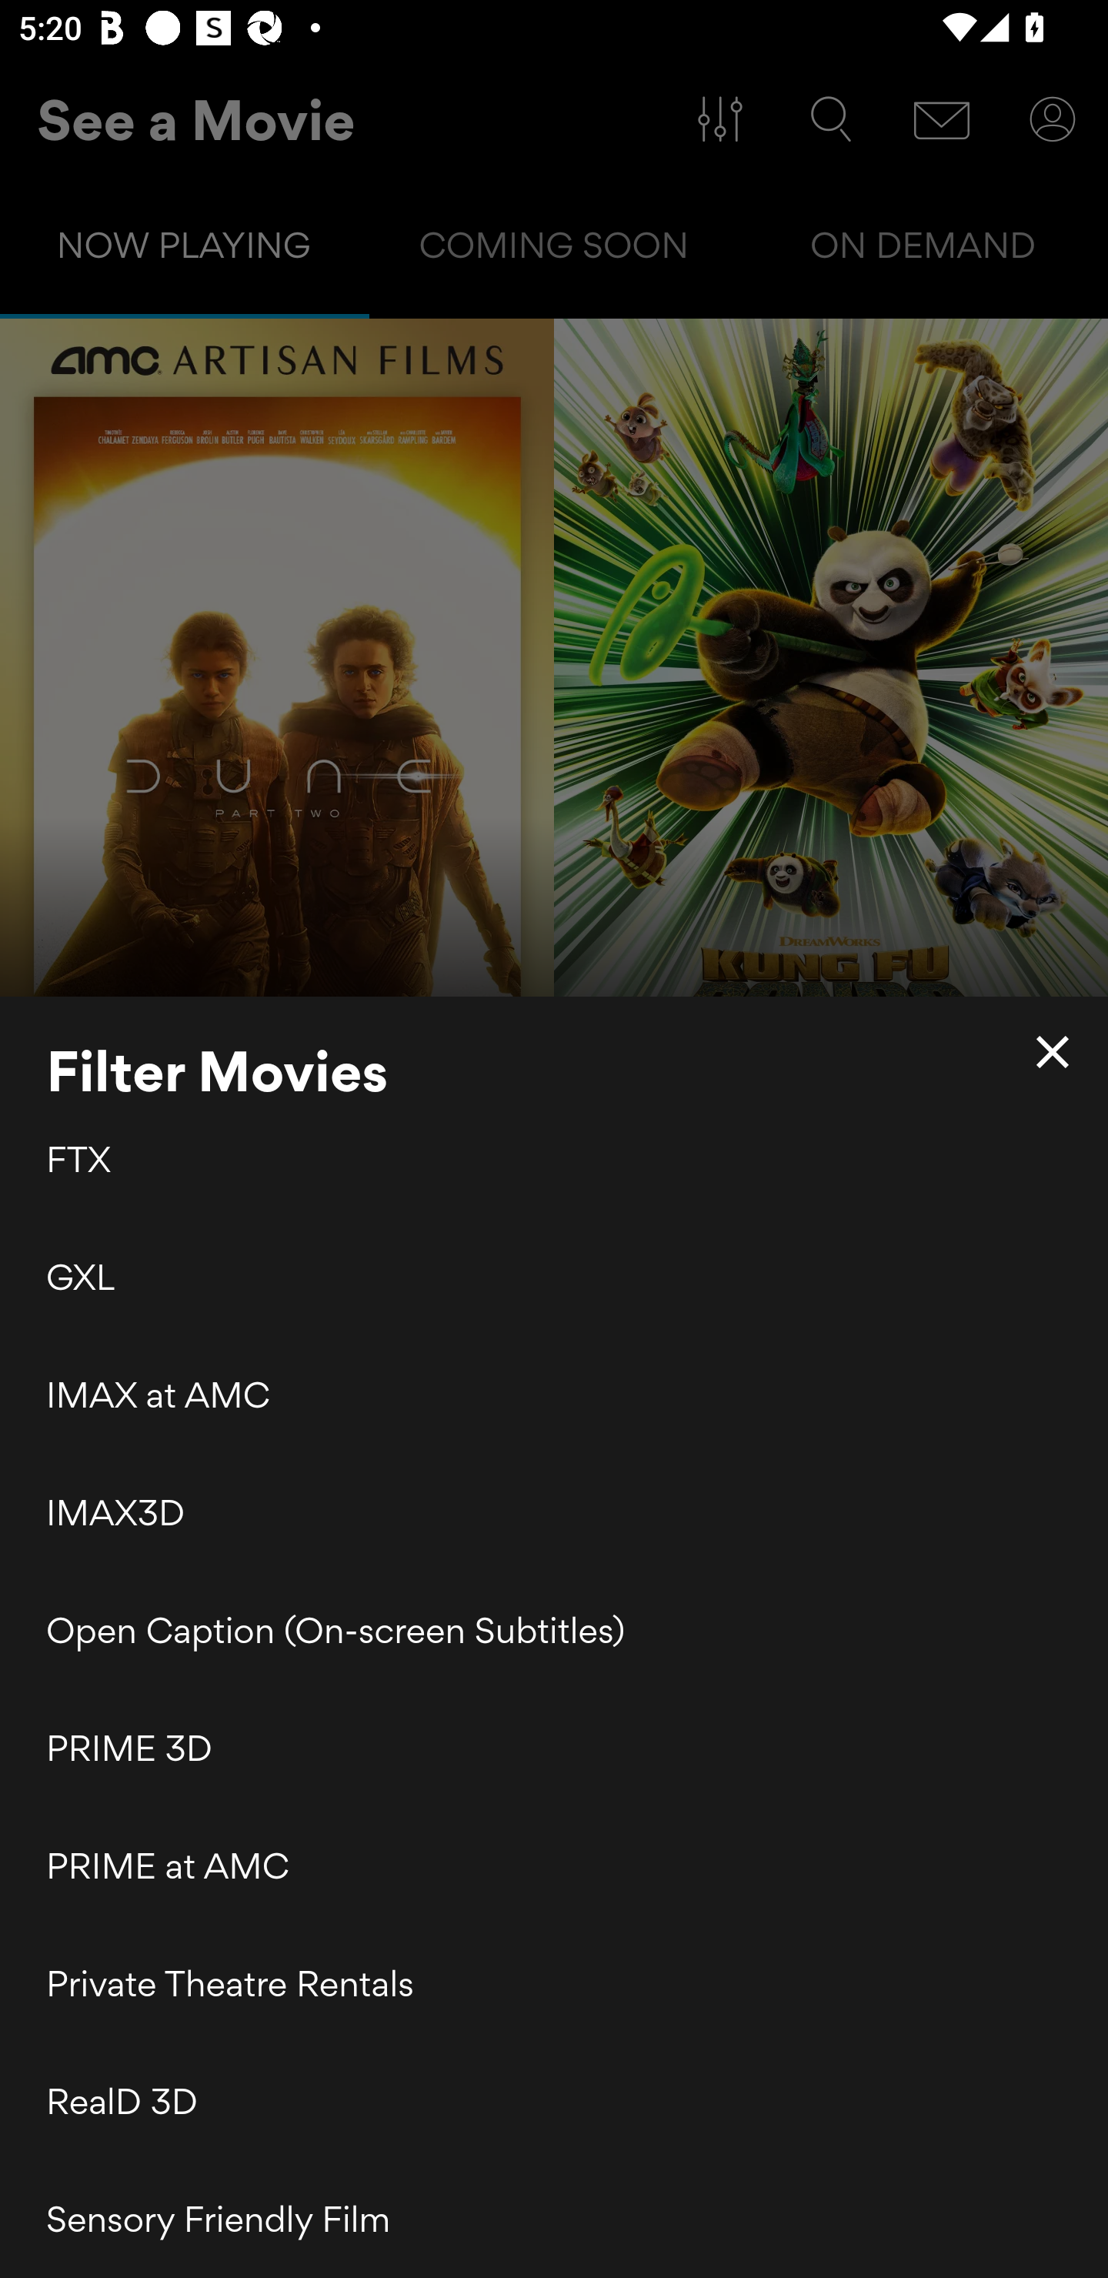 This screenshot has height=2278, width=1108. Describe the element at coordinates (554, 1394) in the screenshot. I see `IMAX at AMC` at that location.